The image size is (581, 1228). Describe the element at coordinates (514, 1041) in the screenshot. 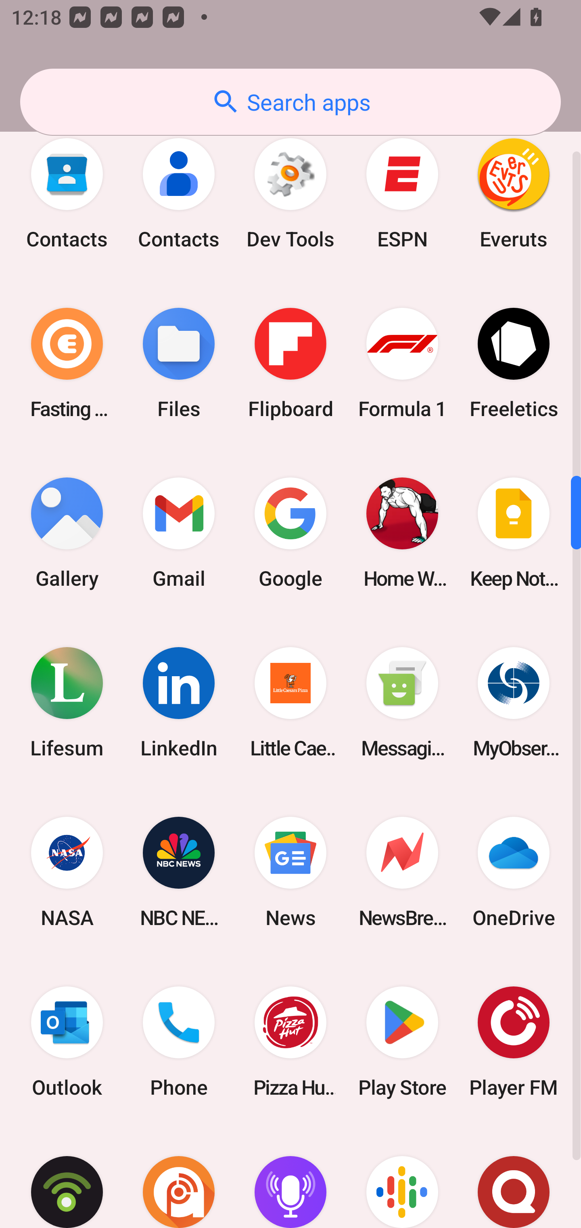

I see `Player FM` at that location.